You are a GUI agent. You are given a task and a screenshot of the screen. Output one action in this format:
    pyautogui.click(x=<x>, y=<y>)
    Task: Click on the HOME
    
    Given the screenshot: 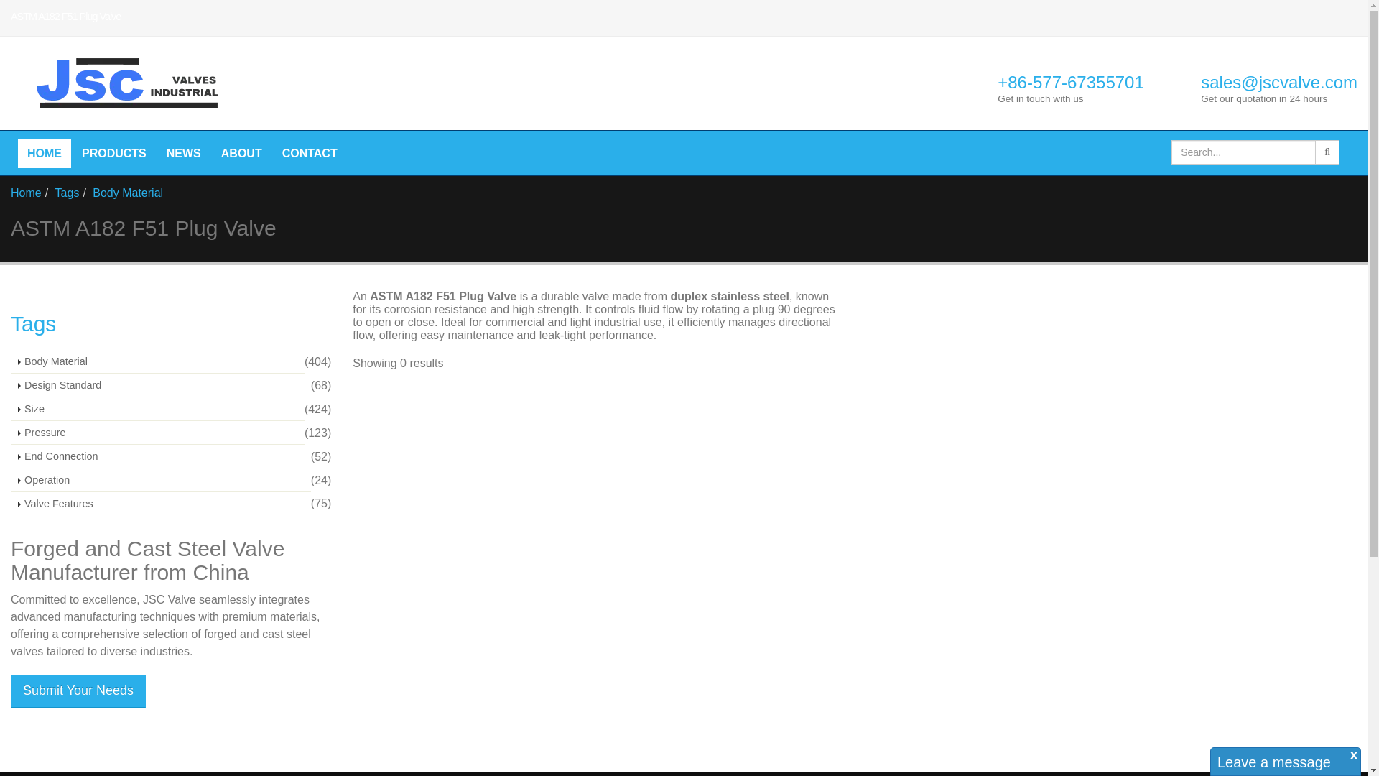 What is the action you would take?
    pyautogui.click(x=45, y=154)
    